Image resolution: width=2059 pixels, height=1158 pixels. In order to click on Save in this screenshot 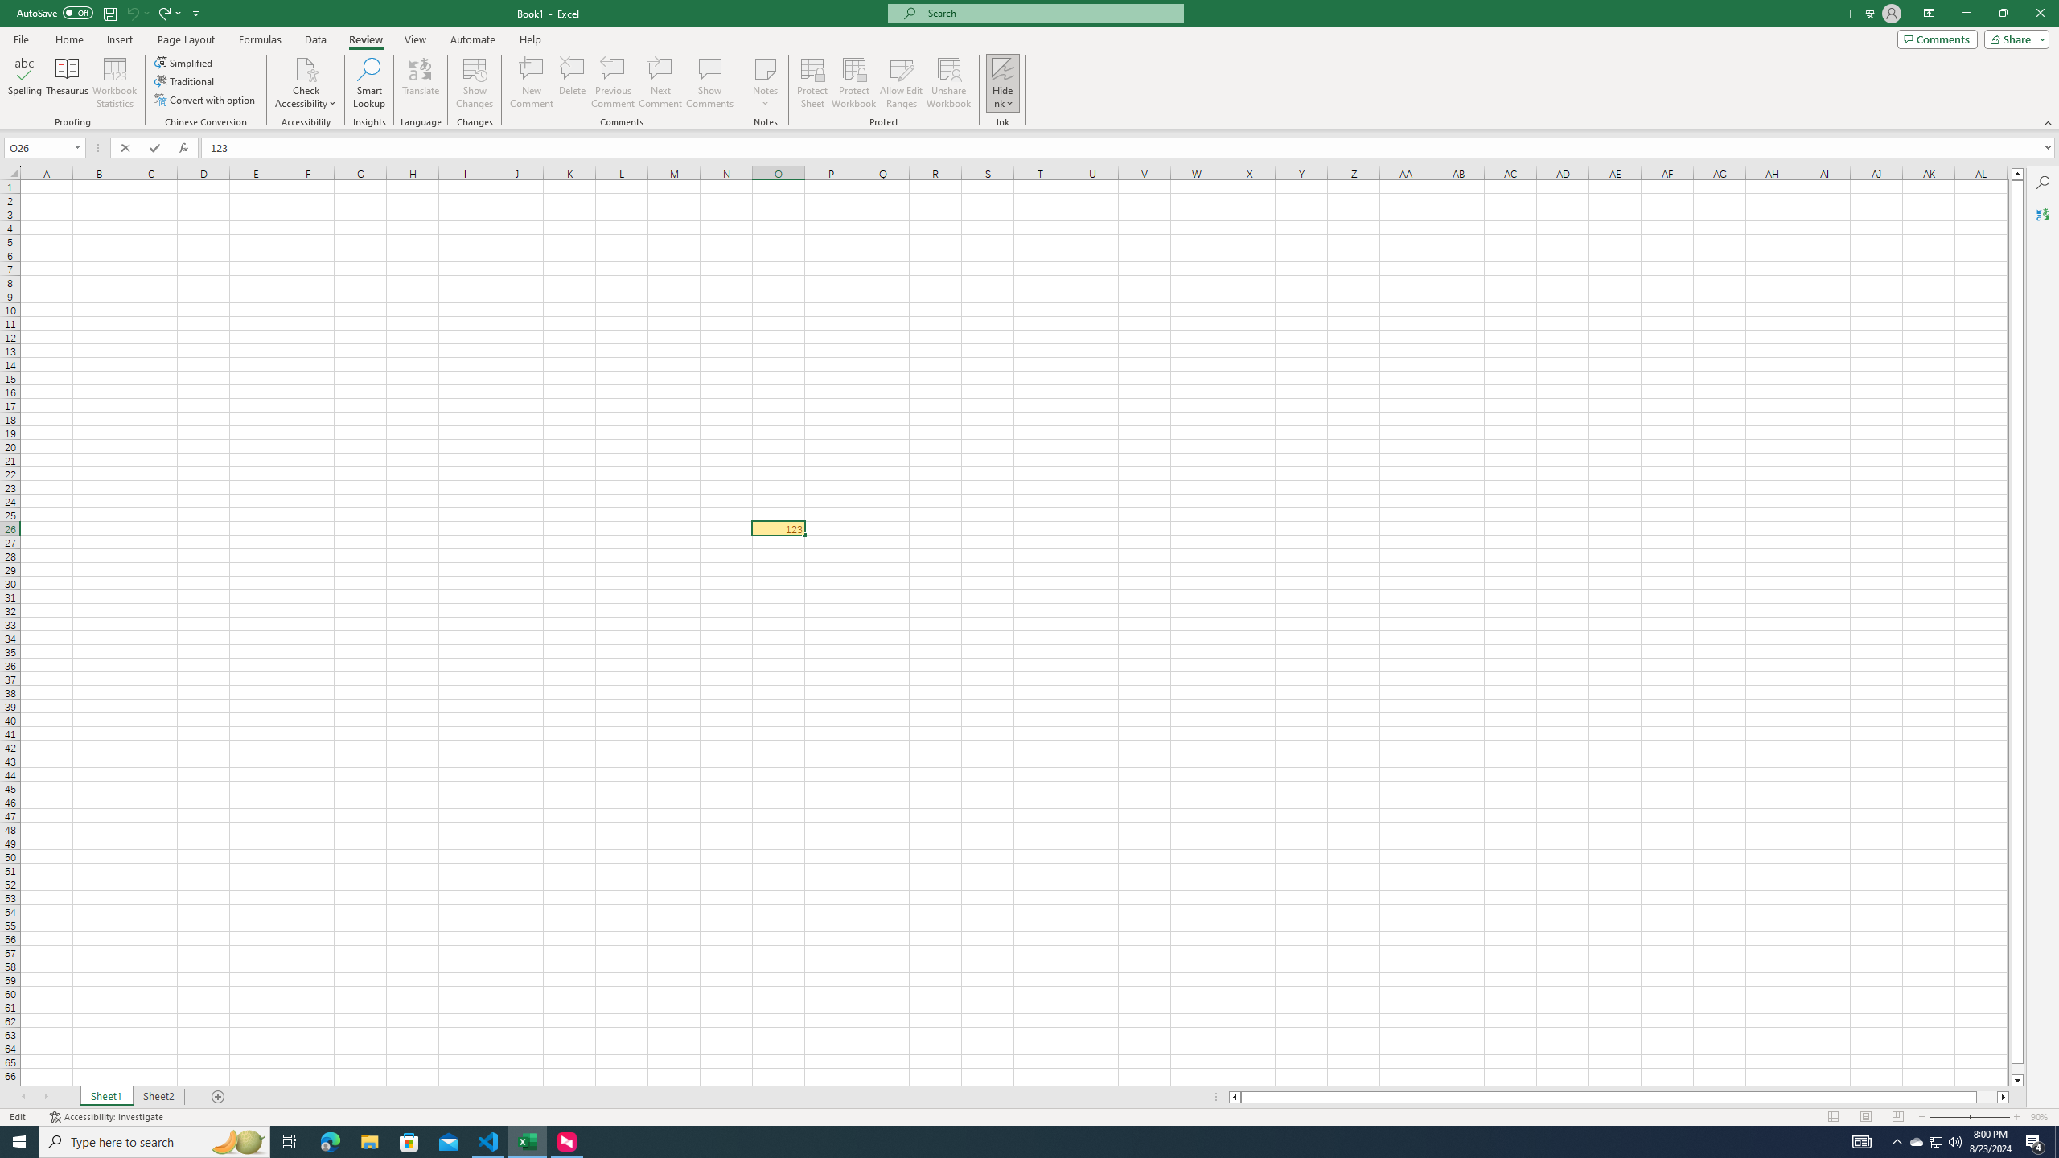, I will do `click(109, 13)`.